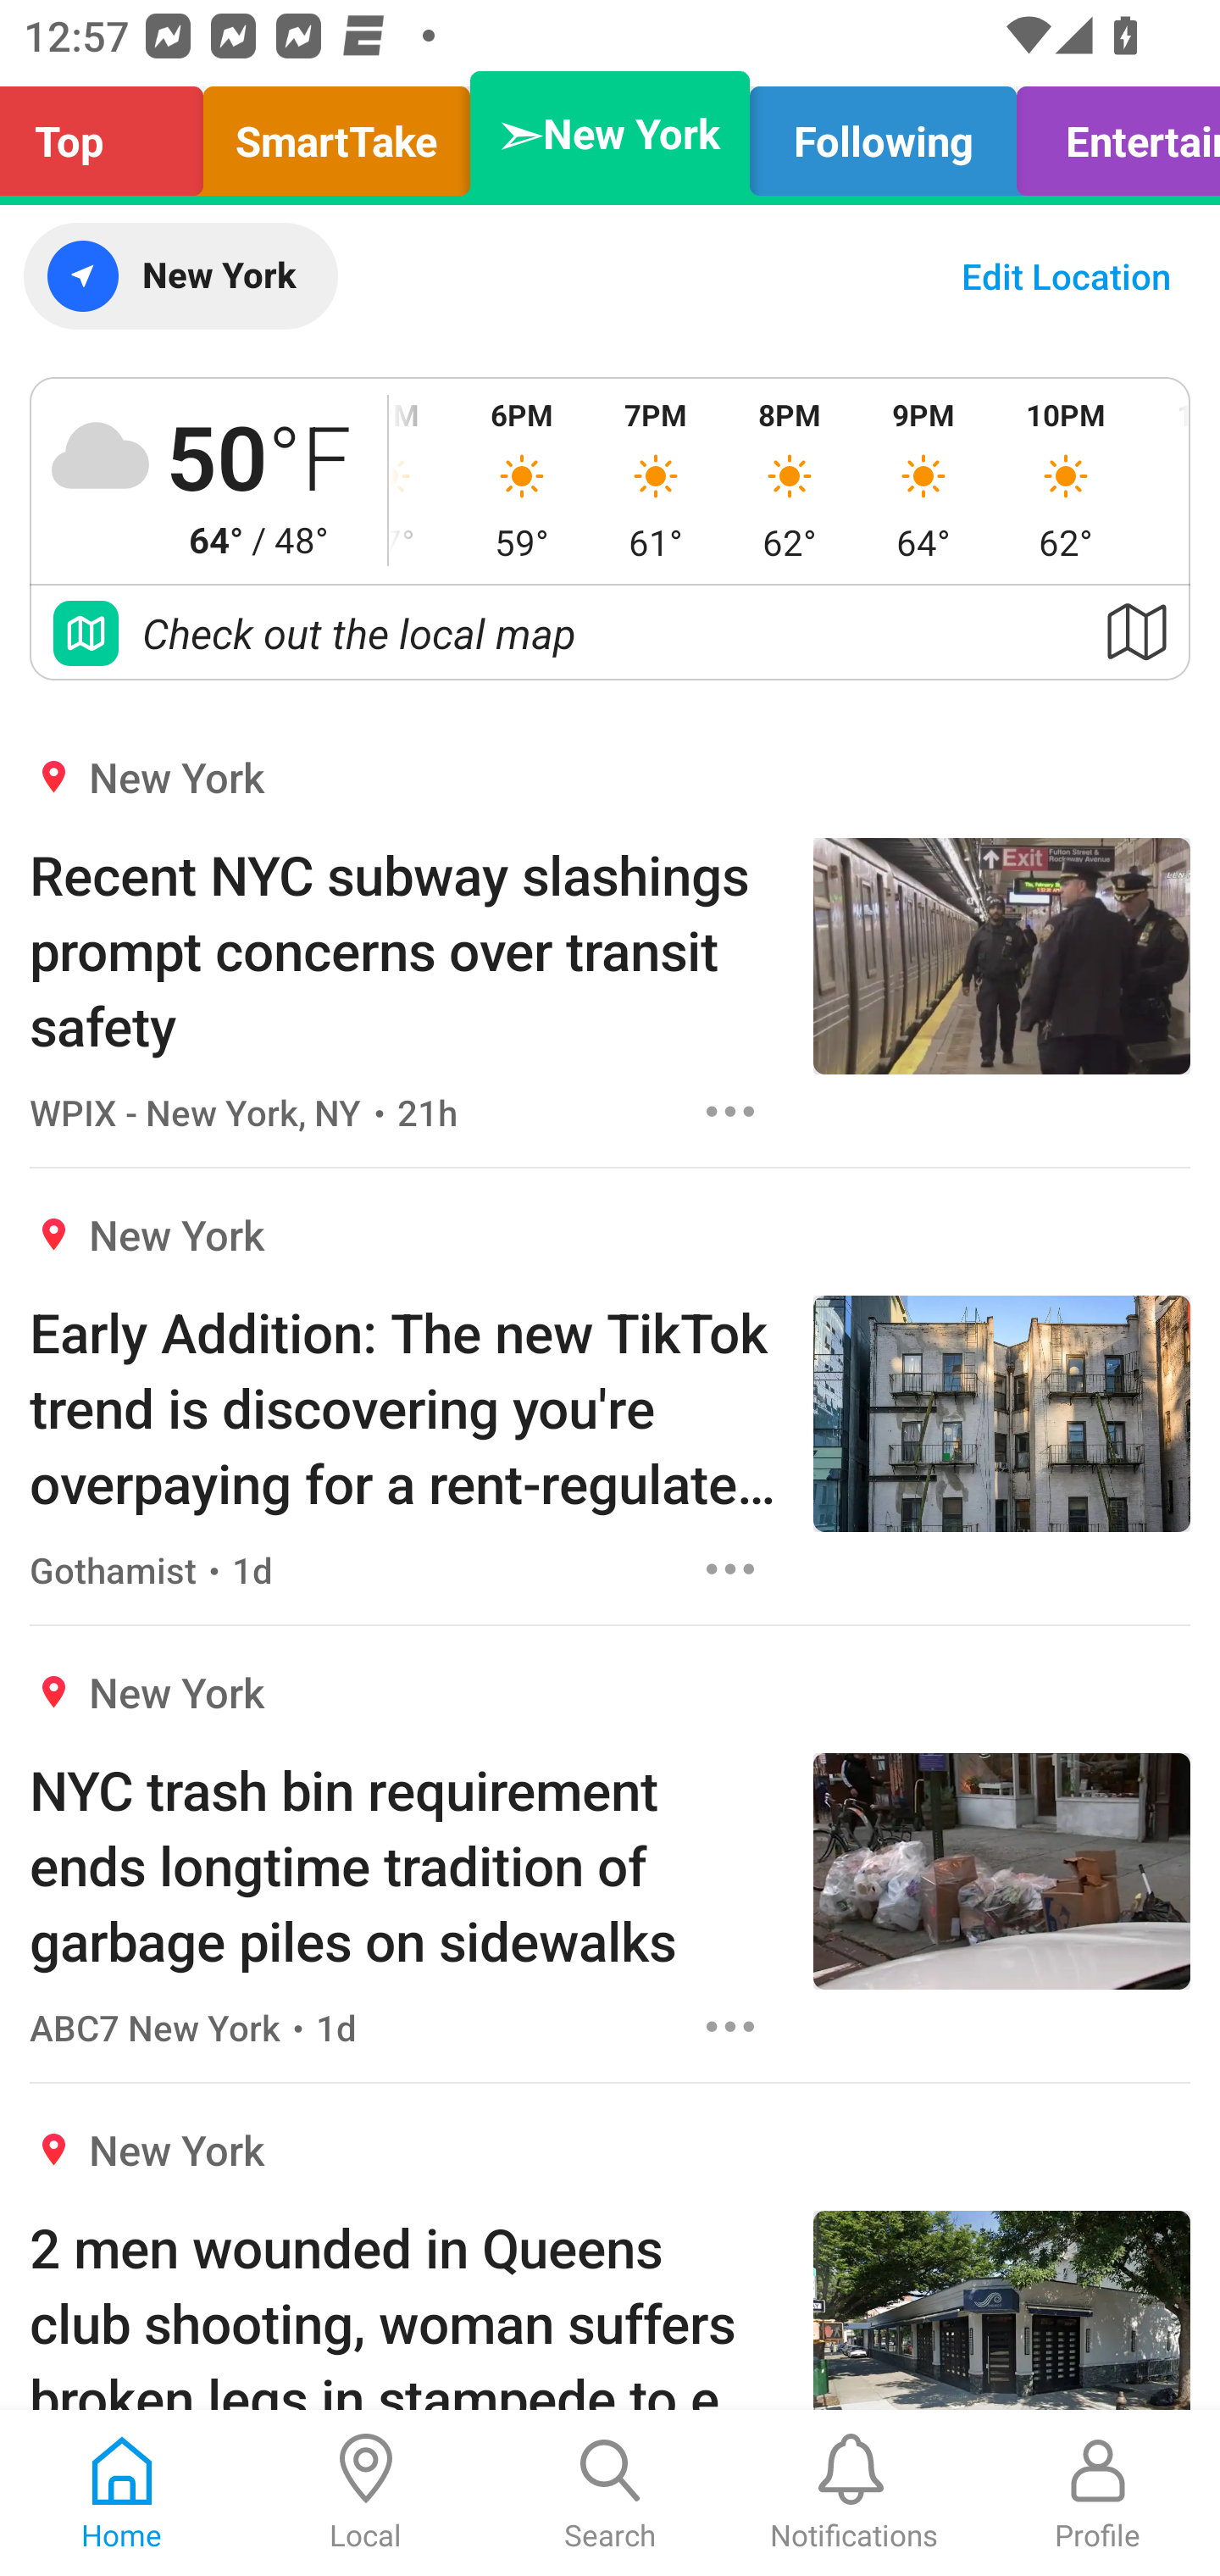  What do you see at coordinates (1066, 480) in the screenshot?
I see `10PM 62°` at bounding box center [1066, 480].